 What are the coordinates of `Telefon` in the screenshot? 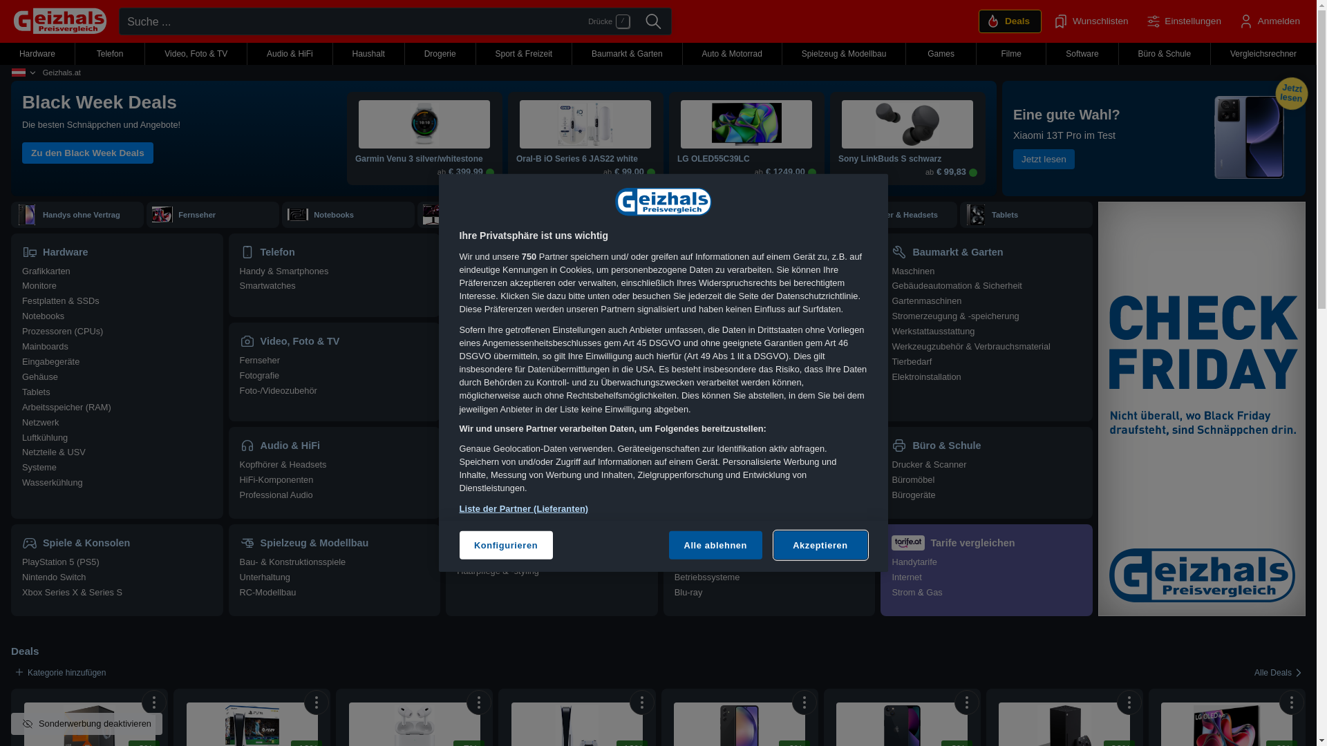 It's located at (335, 252).